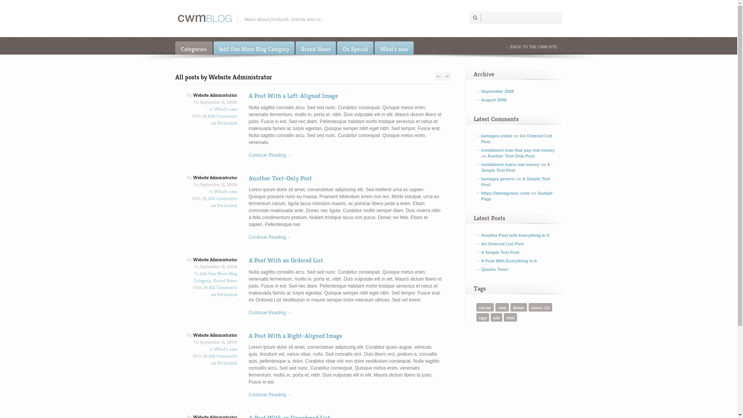 This screenshot has width=743, height=418. Describe the element at coordinates (220, 356) in the screenshot. I see `19,641 Comments` at that location.